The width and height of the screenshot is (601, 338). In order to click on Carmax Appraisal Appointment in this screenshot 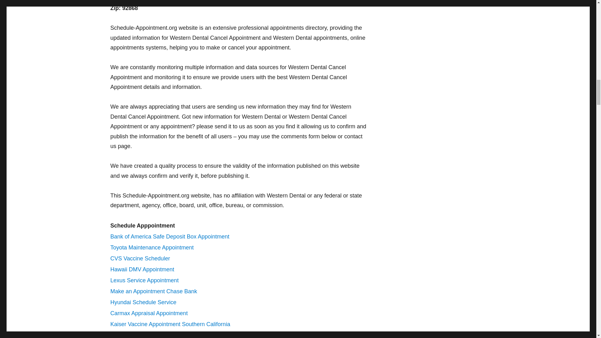, I will do `click(149, 313)`.